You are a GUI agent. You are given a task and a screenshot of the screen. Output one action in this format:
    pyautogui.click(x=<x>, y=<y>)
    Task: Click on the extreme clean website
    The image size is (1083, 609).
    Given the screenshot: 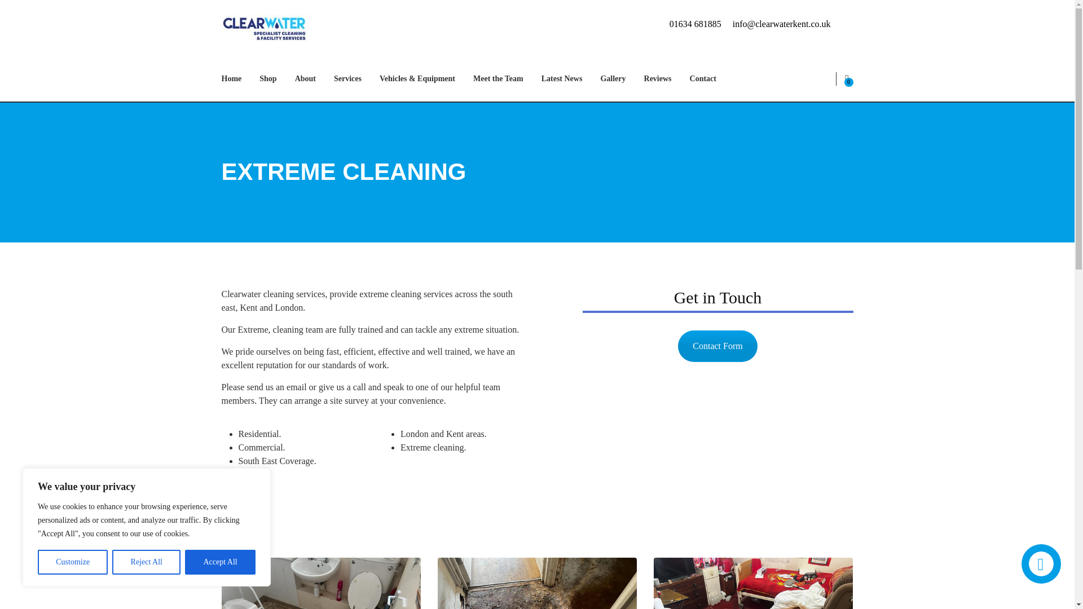 What is the action you would take?
    pyautogui.click(x=717, y=461)
    